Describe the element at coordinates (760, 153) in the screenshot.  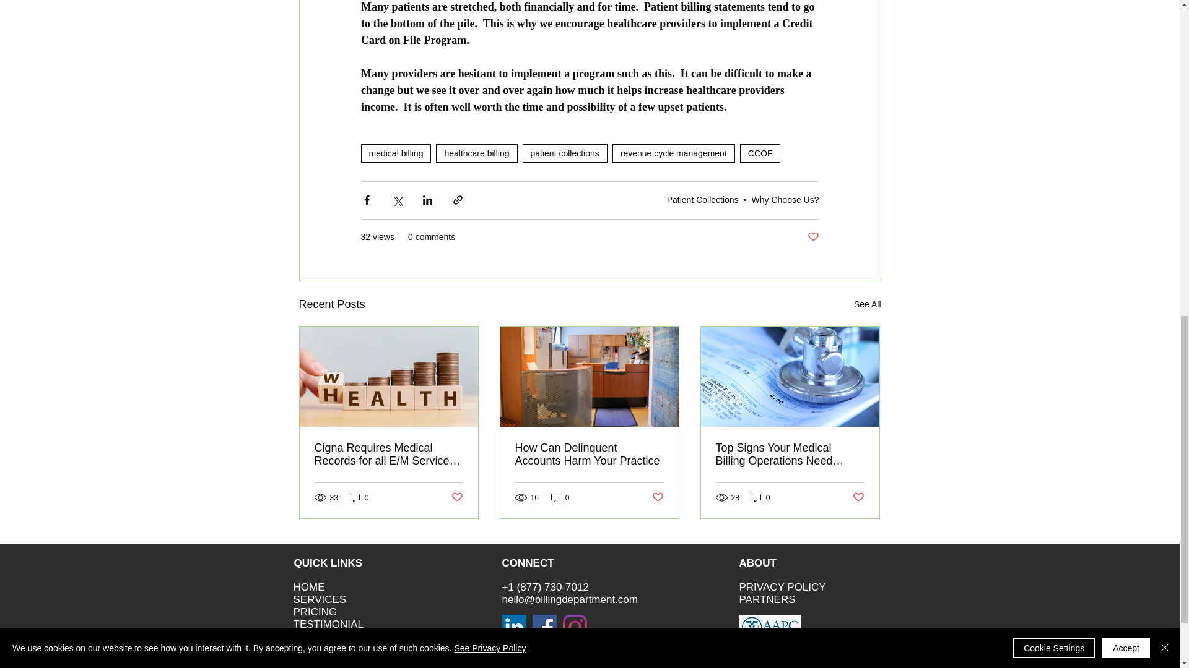
I see `CCOF` at that location.